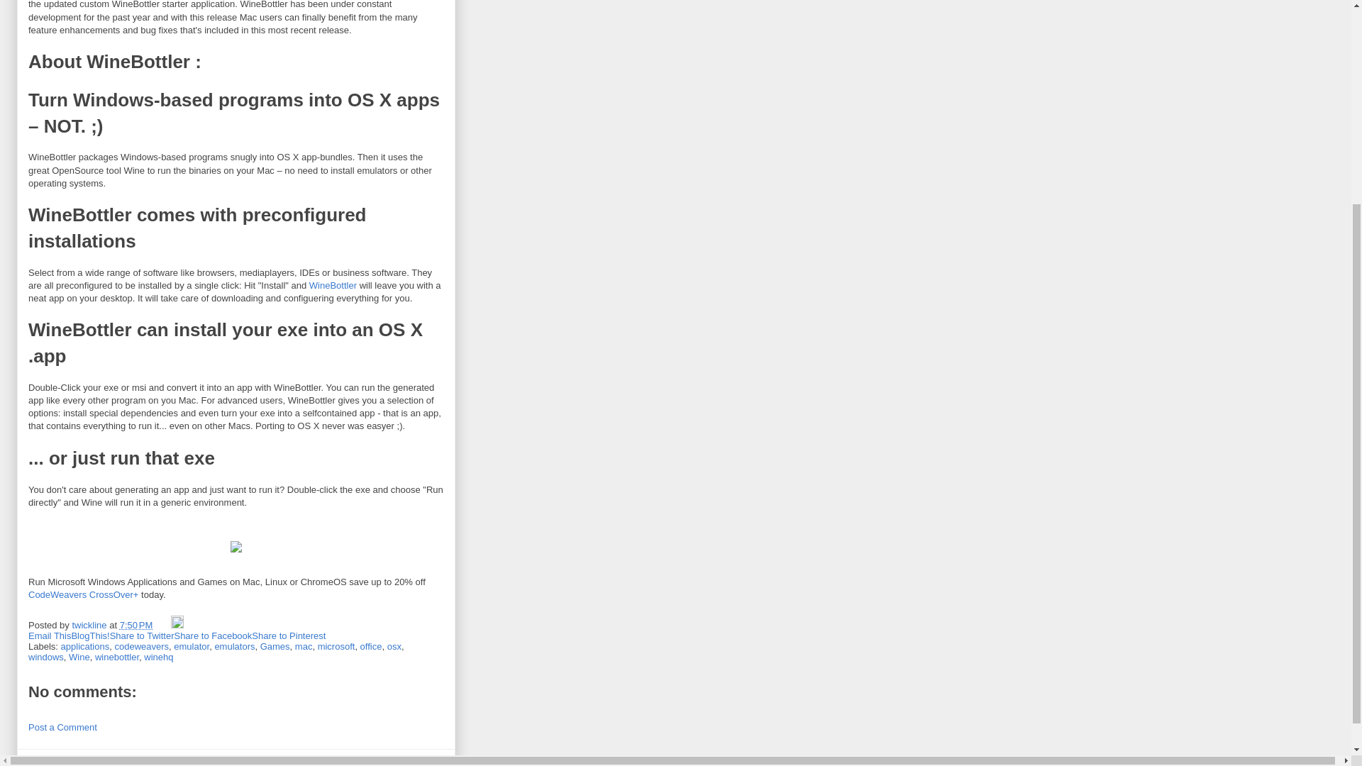  I want to click on Share to Facebook, so click(213, 635).